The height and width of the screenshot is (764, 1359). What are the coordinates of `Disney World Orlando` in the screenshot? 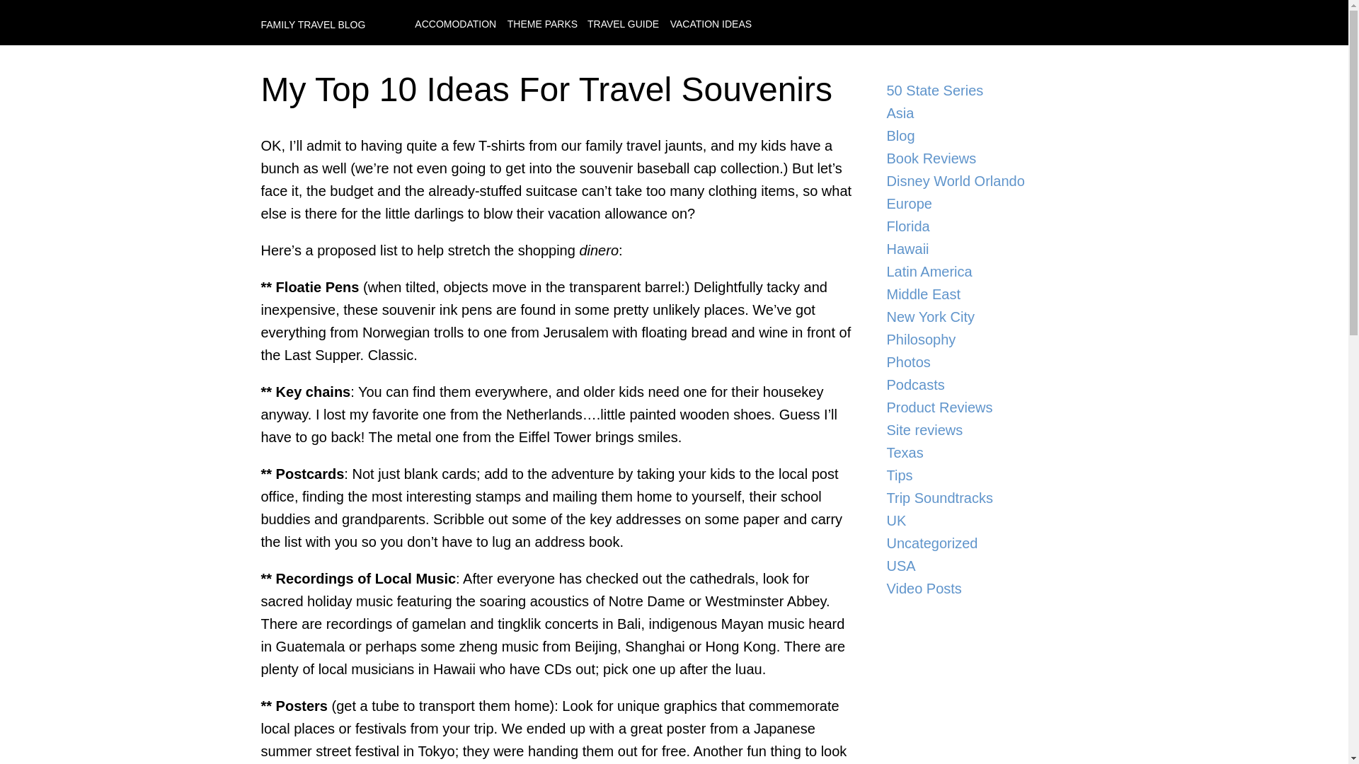 It's located at (981, 181).